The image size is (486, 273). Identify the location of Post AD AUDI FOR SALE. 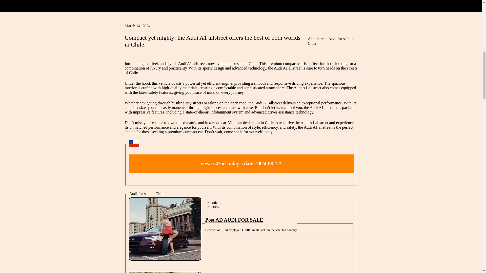
(234, 220).